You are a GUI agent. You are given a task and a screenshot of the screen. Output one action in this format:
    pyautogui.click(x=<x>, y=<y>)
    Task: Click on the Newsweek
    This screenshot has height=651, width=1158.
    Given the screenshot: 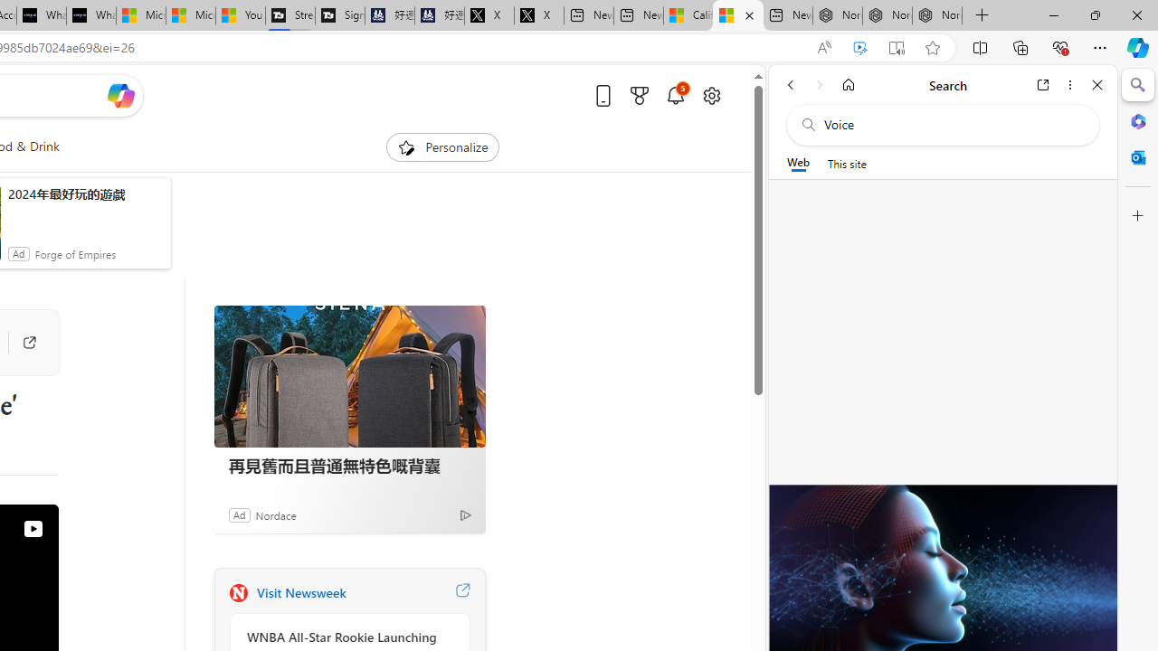 What is the action you would take?
    pyautogui.click(x=238, y=593)
    